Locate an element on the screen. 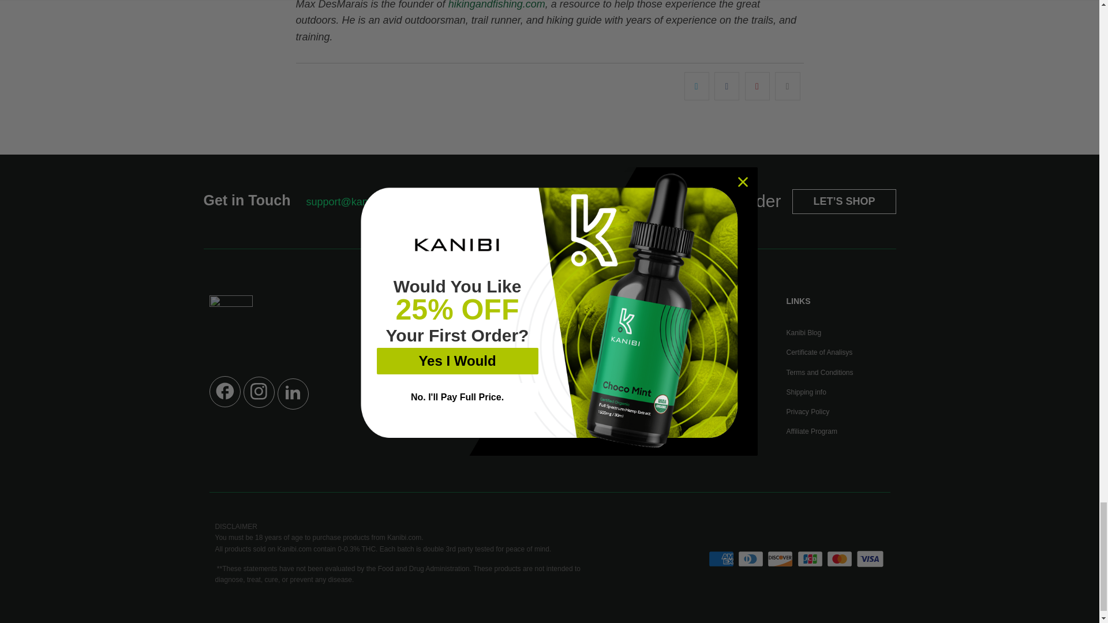  JCB is located at coordinates (811, 558).